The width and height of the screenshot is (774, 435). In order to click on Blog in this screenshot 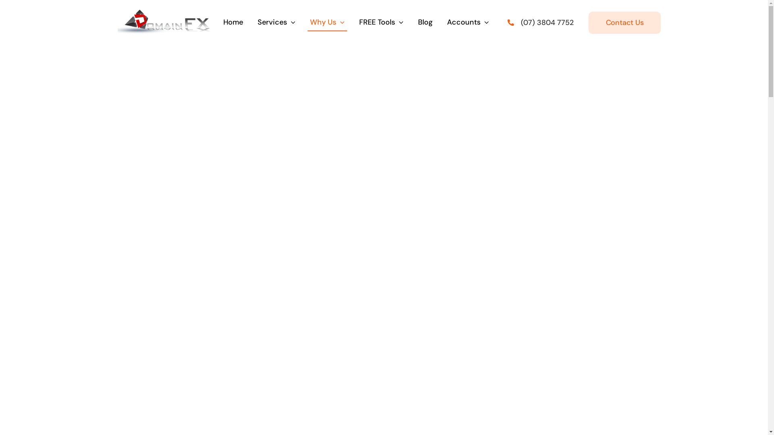, I will do `click(425, 23)`.